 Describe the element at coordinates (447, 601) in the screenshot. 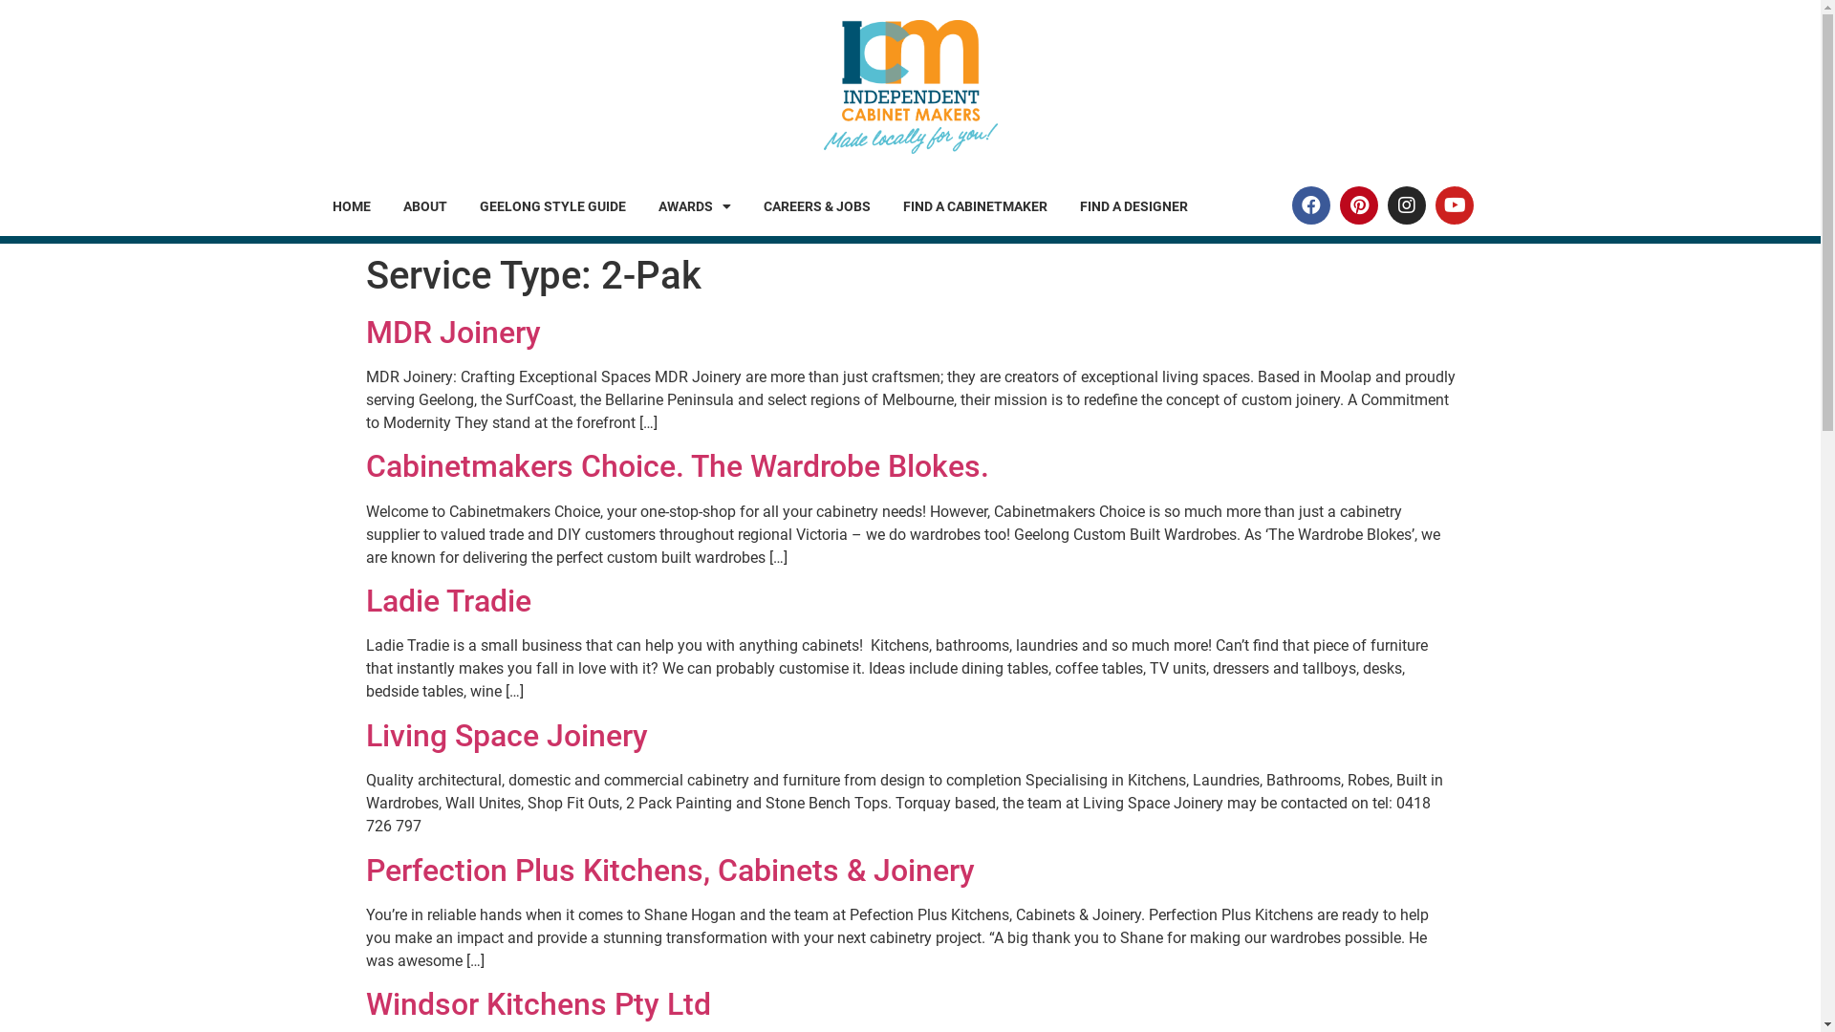

I see `Ladie Tradie` at that location.